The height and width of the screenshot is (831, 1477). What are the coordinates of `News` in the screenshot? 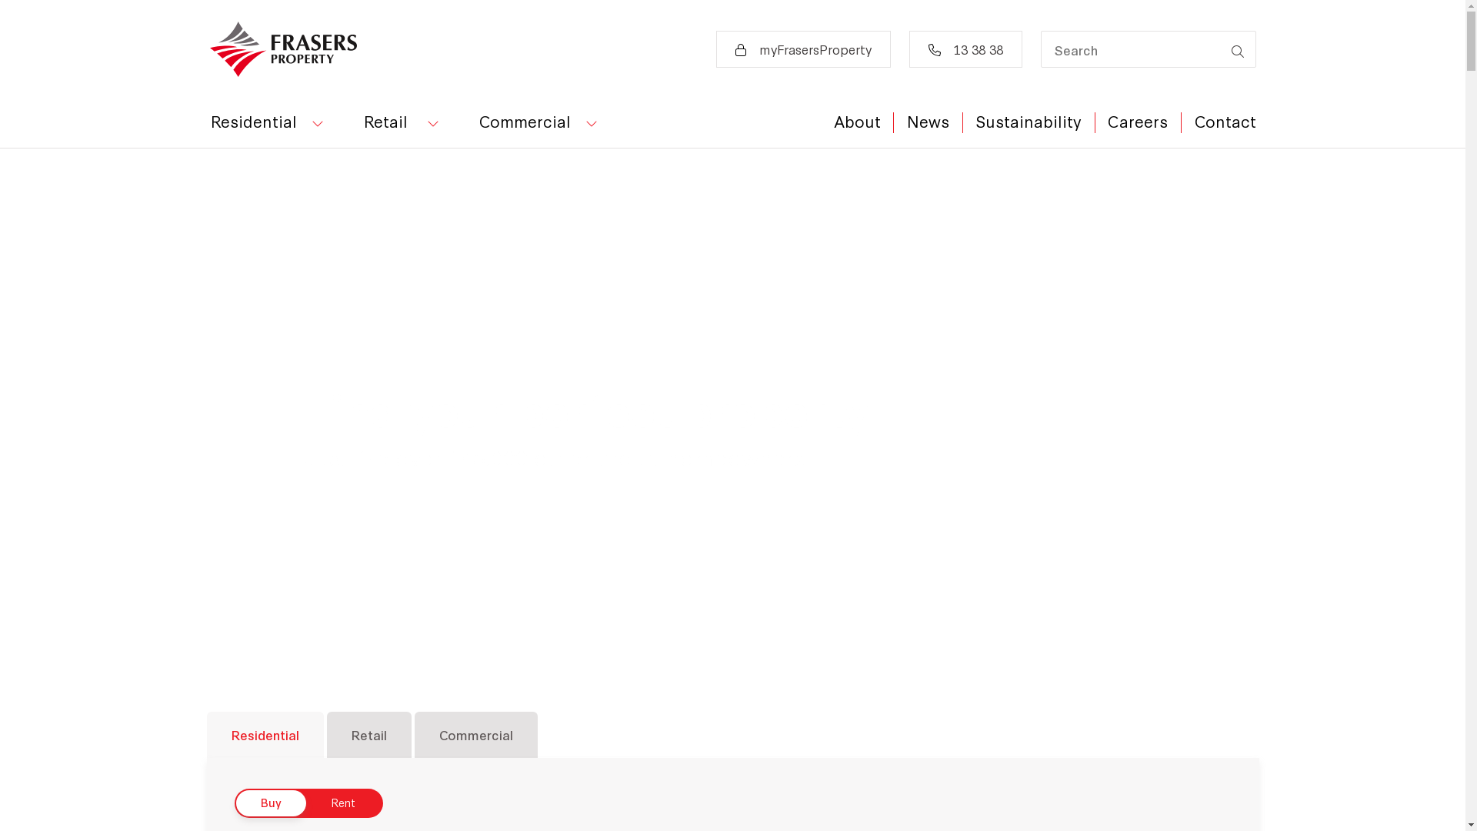 It's located at (928, 120).